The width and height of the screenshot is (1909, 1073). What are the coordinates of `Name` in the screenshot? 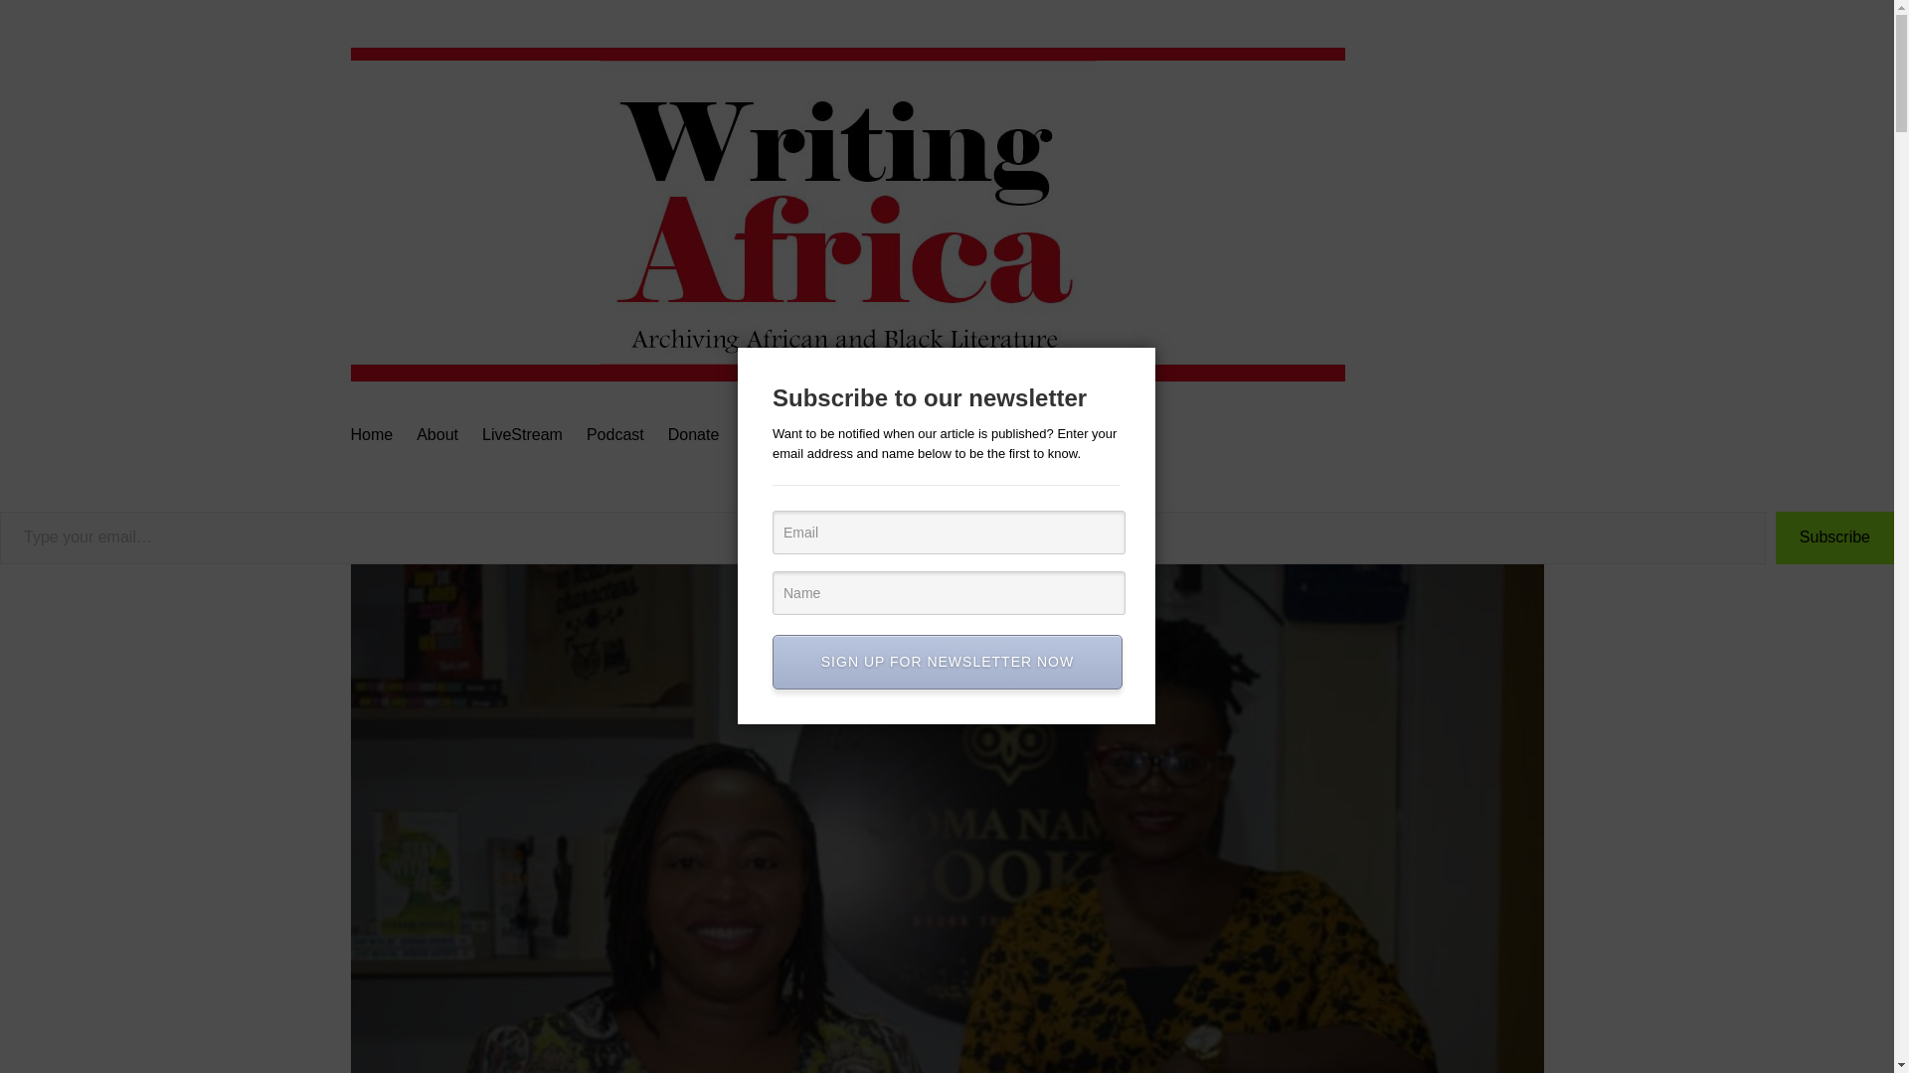 It's located at (949, 592).